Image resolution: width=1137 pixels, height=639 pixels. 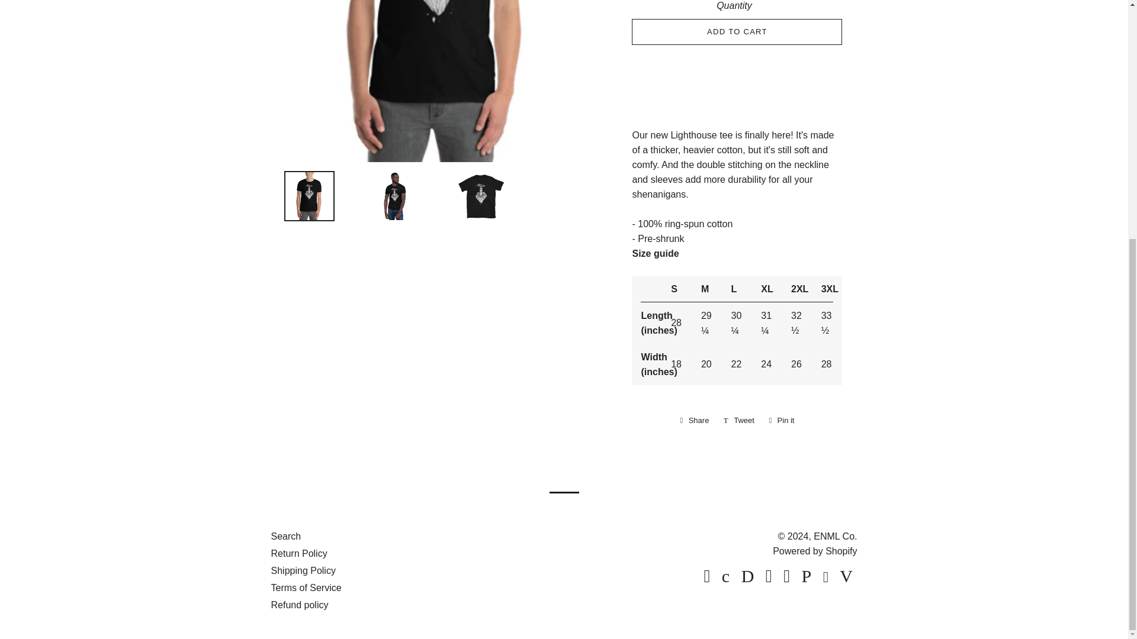 I want to click on ADD TO CART, so click(x=782, y=420).